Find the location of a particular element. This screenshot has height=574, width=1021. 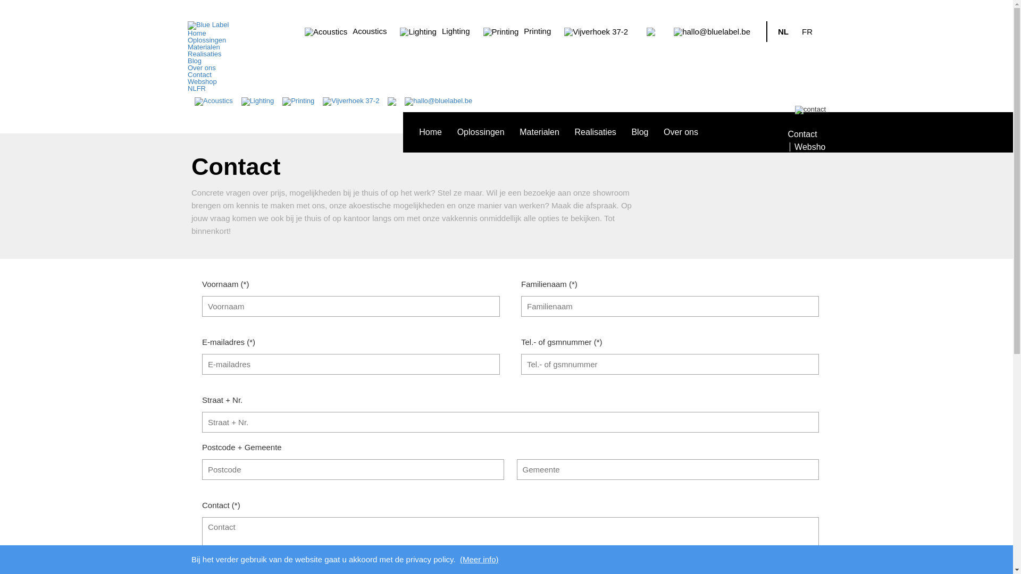

Contact is located at coordinates (802, 134).